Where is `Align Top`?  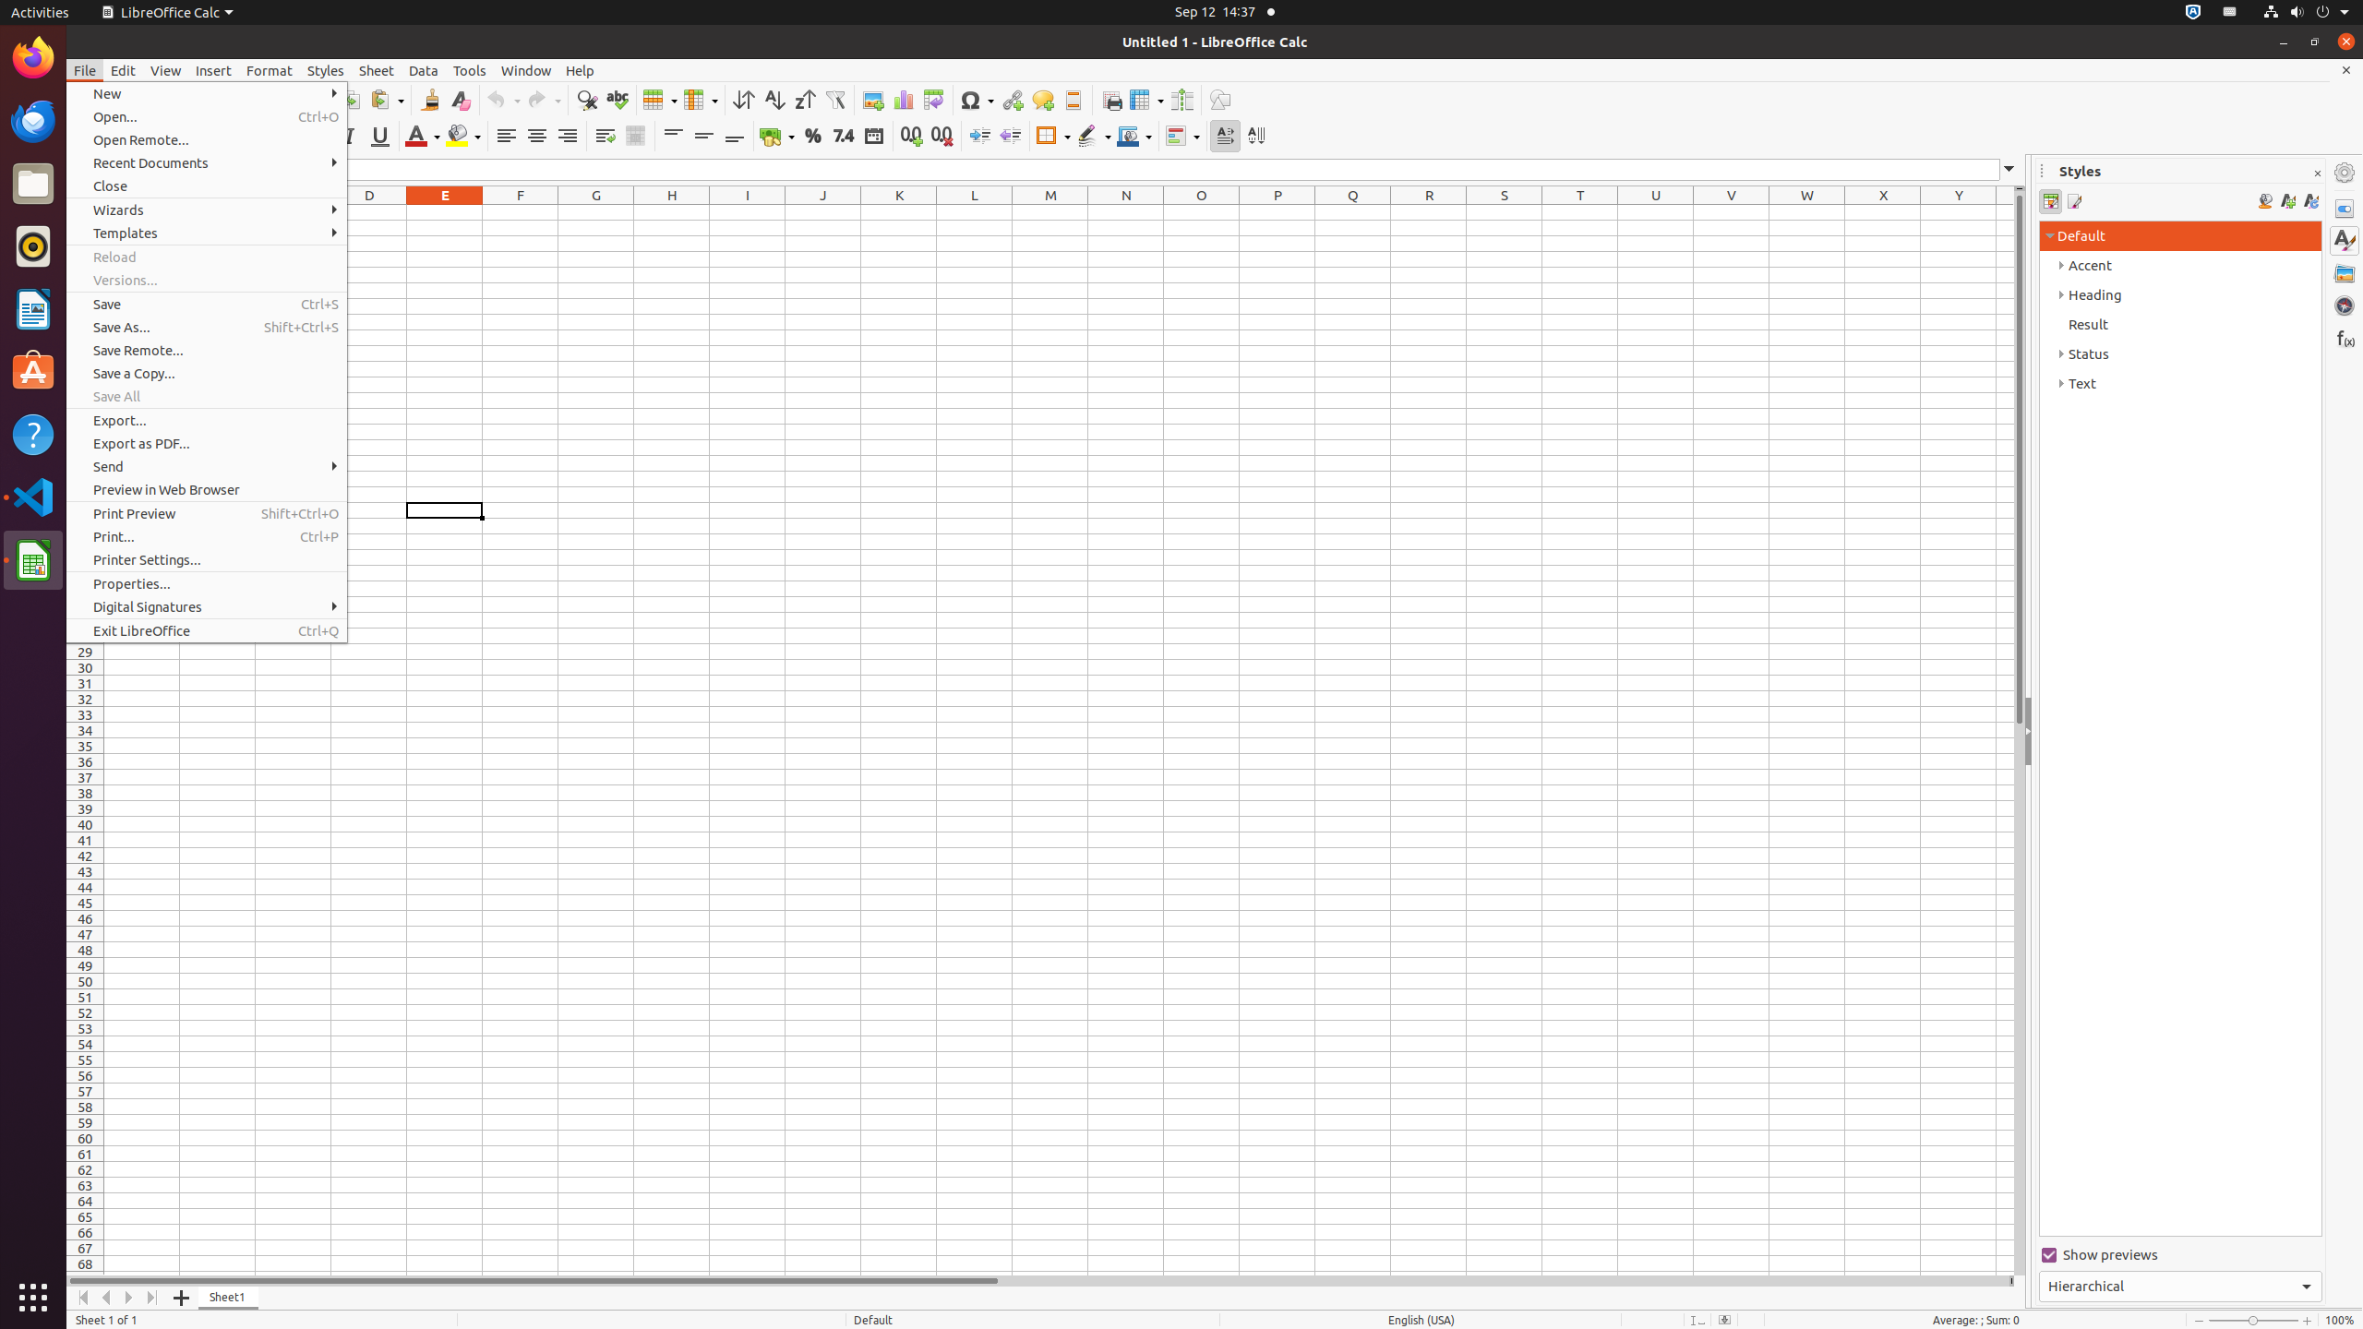
Align Top is located at coordinates (674, 137).